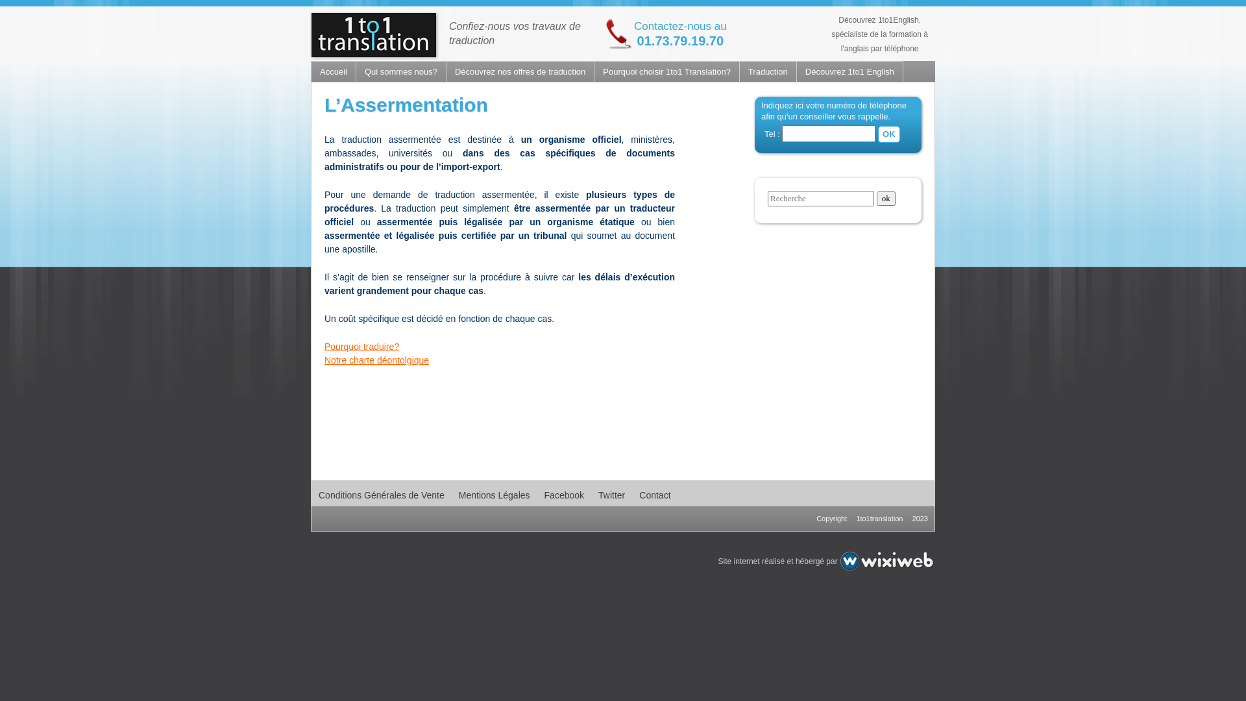 The image size is (1246, 701). Describe the element at coordinates (334, 71) in the screenshot. I see `Accueil` at that location.